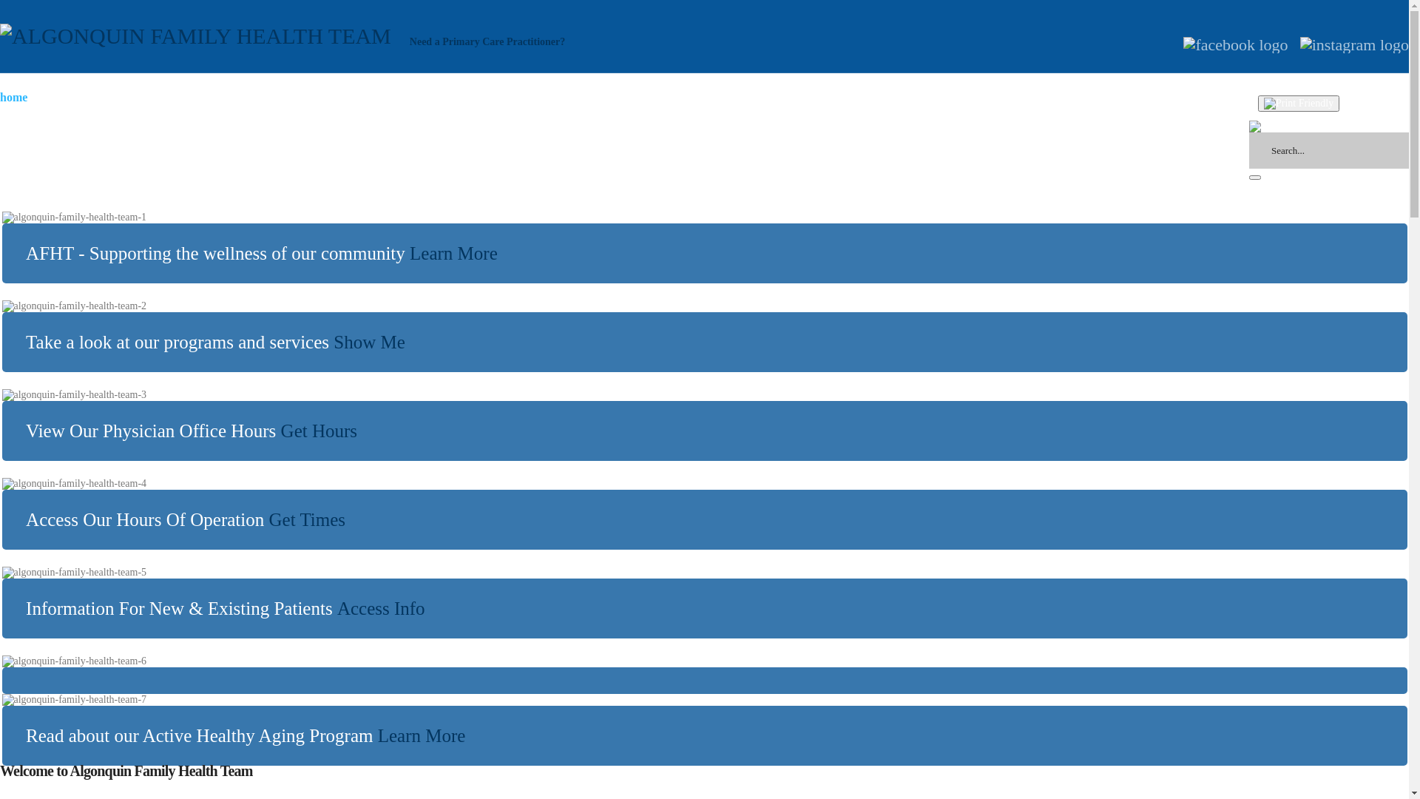 The height and width of the screenshot is (799, 1420). I want to click on patients, so click(302, 115).